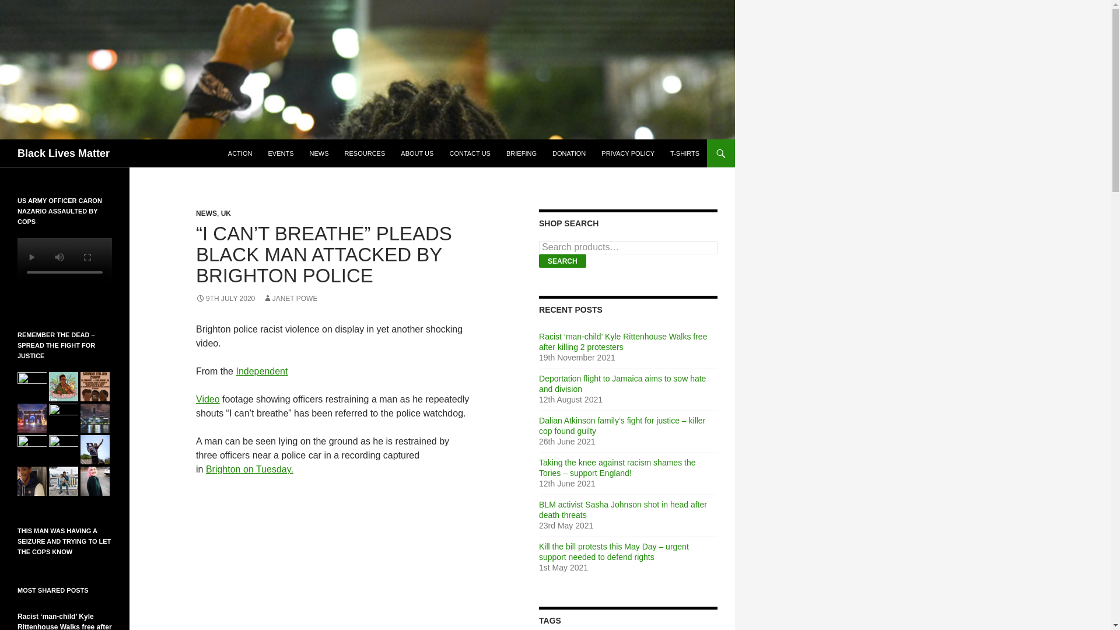 The image size is (1120, 630). I want to click on UK, so click(225, 213).